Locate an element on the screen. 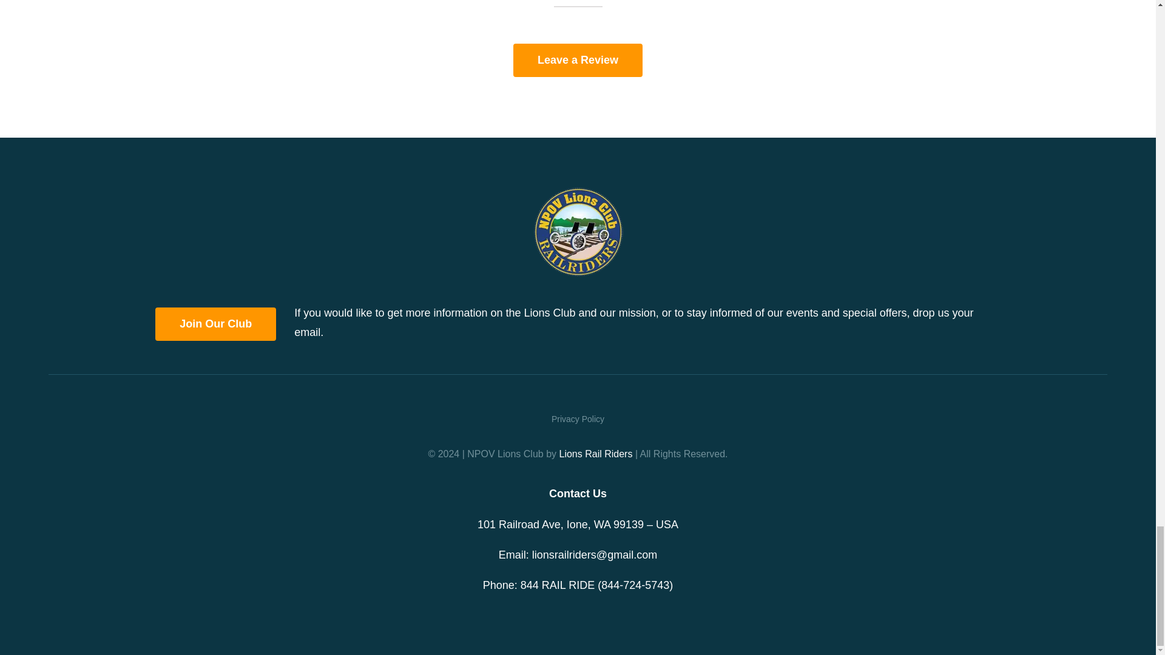  Join Our Club is located at coordinates (215, 324).